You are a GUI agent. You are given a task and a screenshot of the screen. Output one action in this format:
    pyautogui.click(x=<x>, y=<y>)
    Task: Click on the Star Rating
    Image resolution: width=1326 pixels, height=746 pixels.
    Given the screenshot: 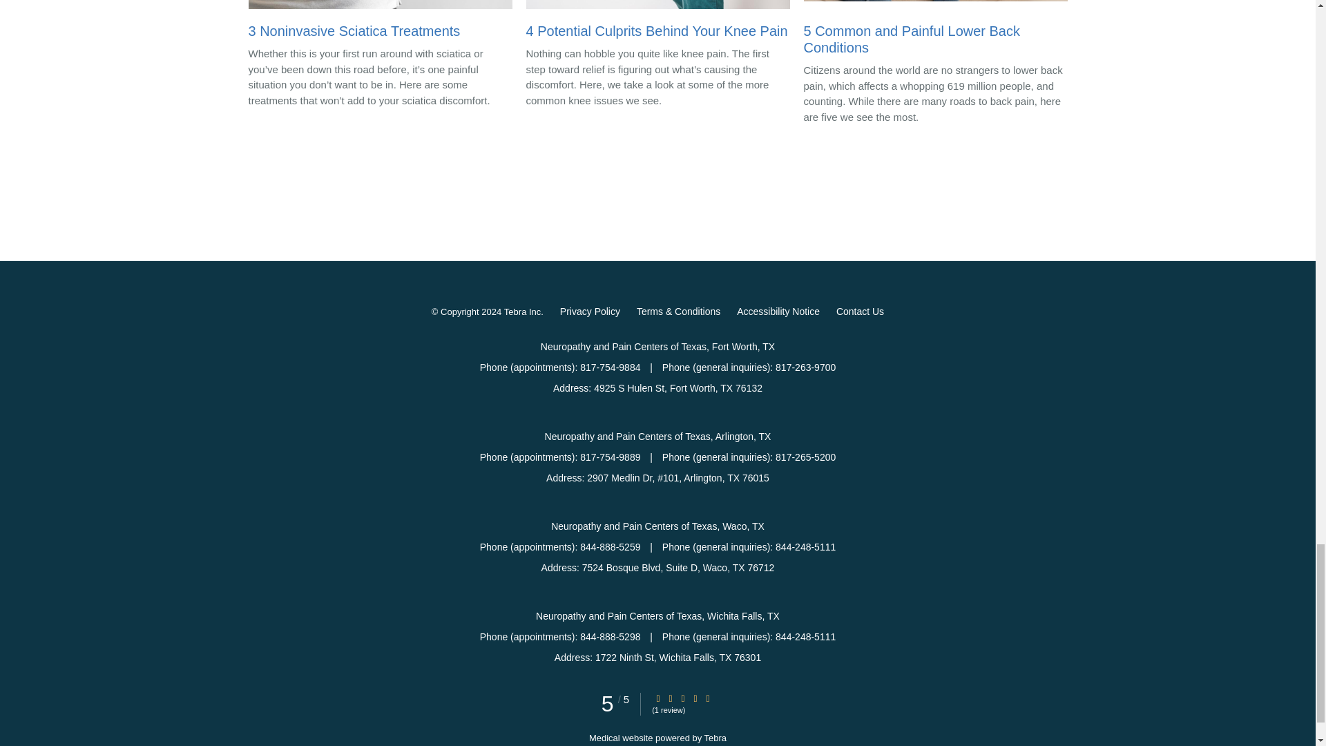 What is the action you would take?
    pyautogui.click(x=707, y=699)
    